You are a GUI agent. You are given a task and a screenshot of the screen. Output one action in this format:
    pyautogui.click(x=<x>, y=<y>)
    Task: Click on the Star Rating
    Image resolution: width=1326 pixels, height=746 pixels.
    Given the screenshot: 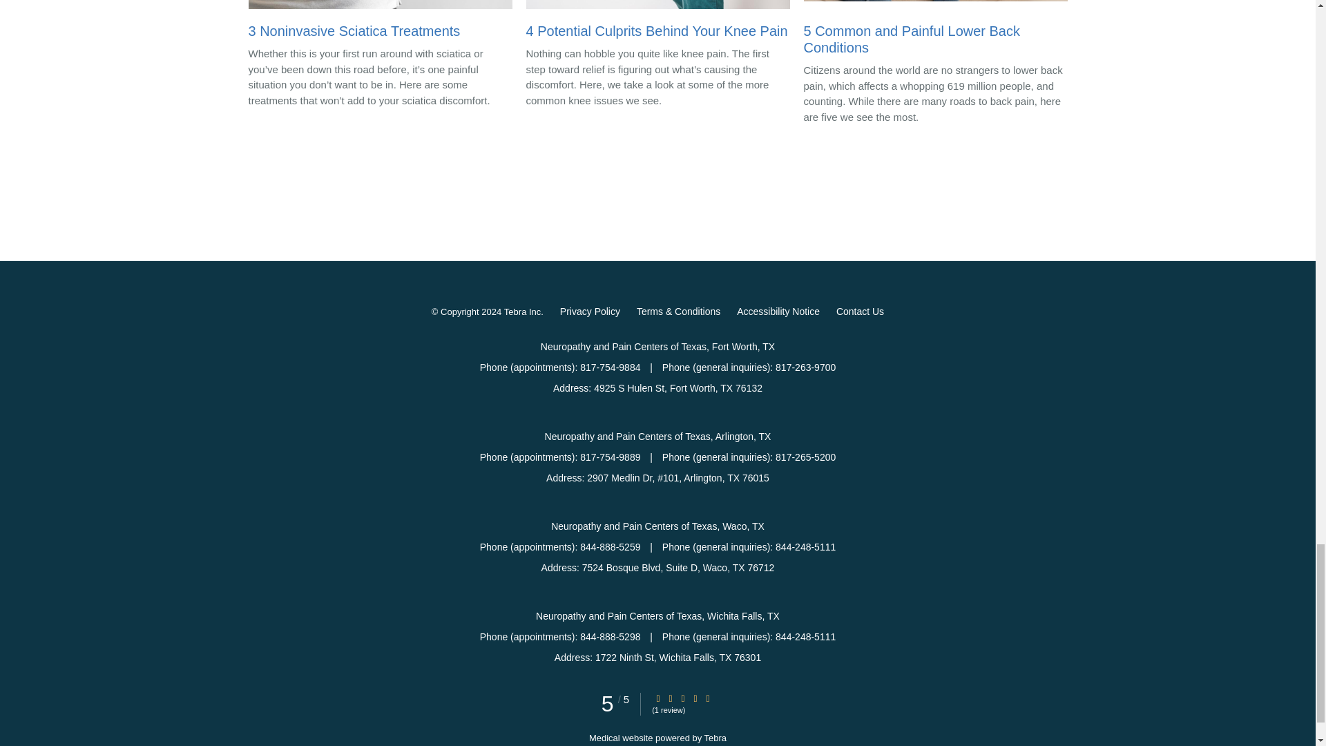 What is the action you would take?
    pyautogui.click(x=707, y=699)
    